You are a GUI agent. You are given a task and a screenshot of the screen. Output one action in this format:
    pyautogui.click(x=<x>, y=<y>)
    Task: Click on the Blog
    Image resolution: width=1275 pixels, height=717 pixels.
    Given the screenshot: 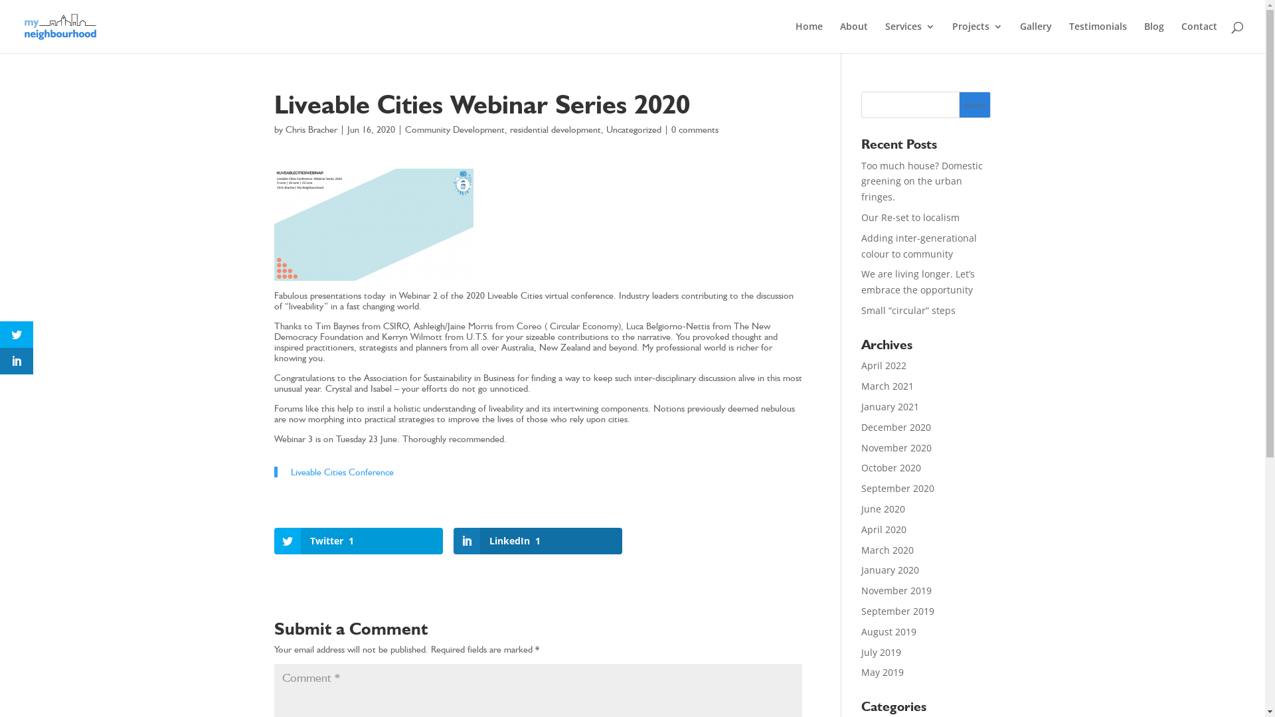 What is the action you would take?
    pyautogui.click(x=1154, y=37)
    